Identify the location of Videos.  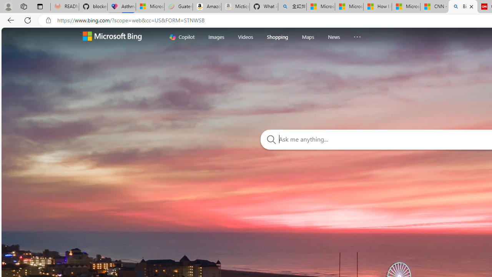
(246, 37).